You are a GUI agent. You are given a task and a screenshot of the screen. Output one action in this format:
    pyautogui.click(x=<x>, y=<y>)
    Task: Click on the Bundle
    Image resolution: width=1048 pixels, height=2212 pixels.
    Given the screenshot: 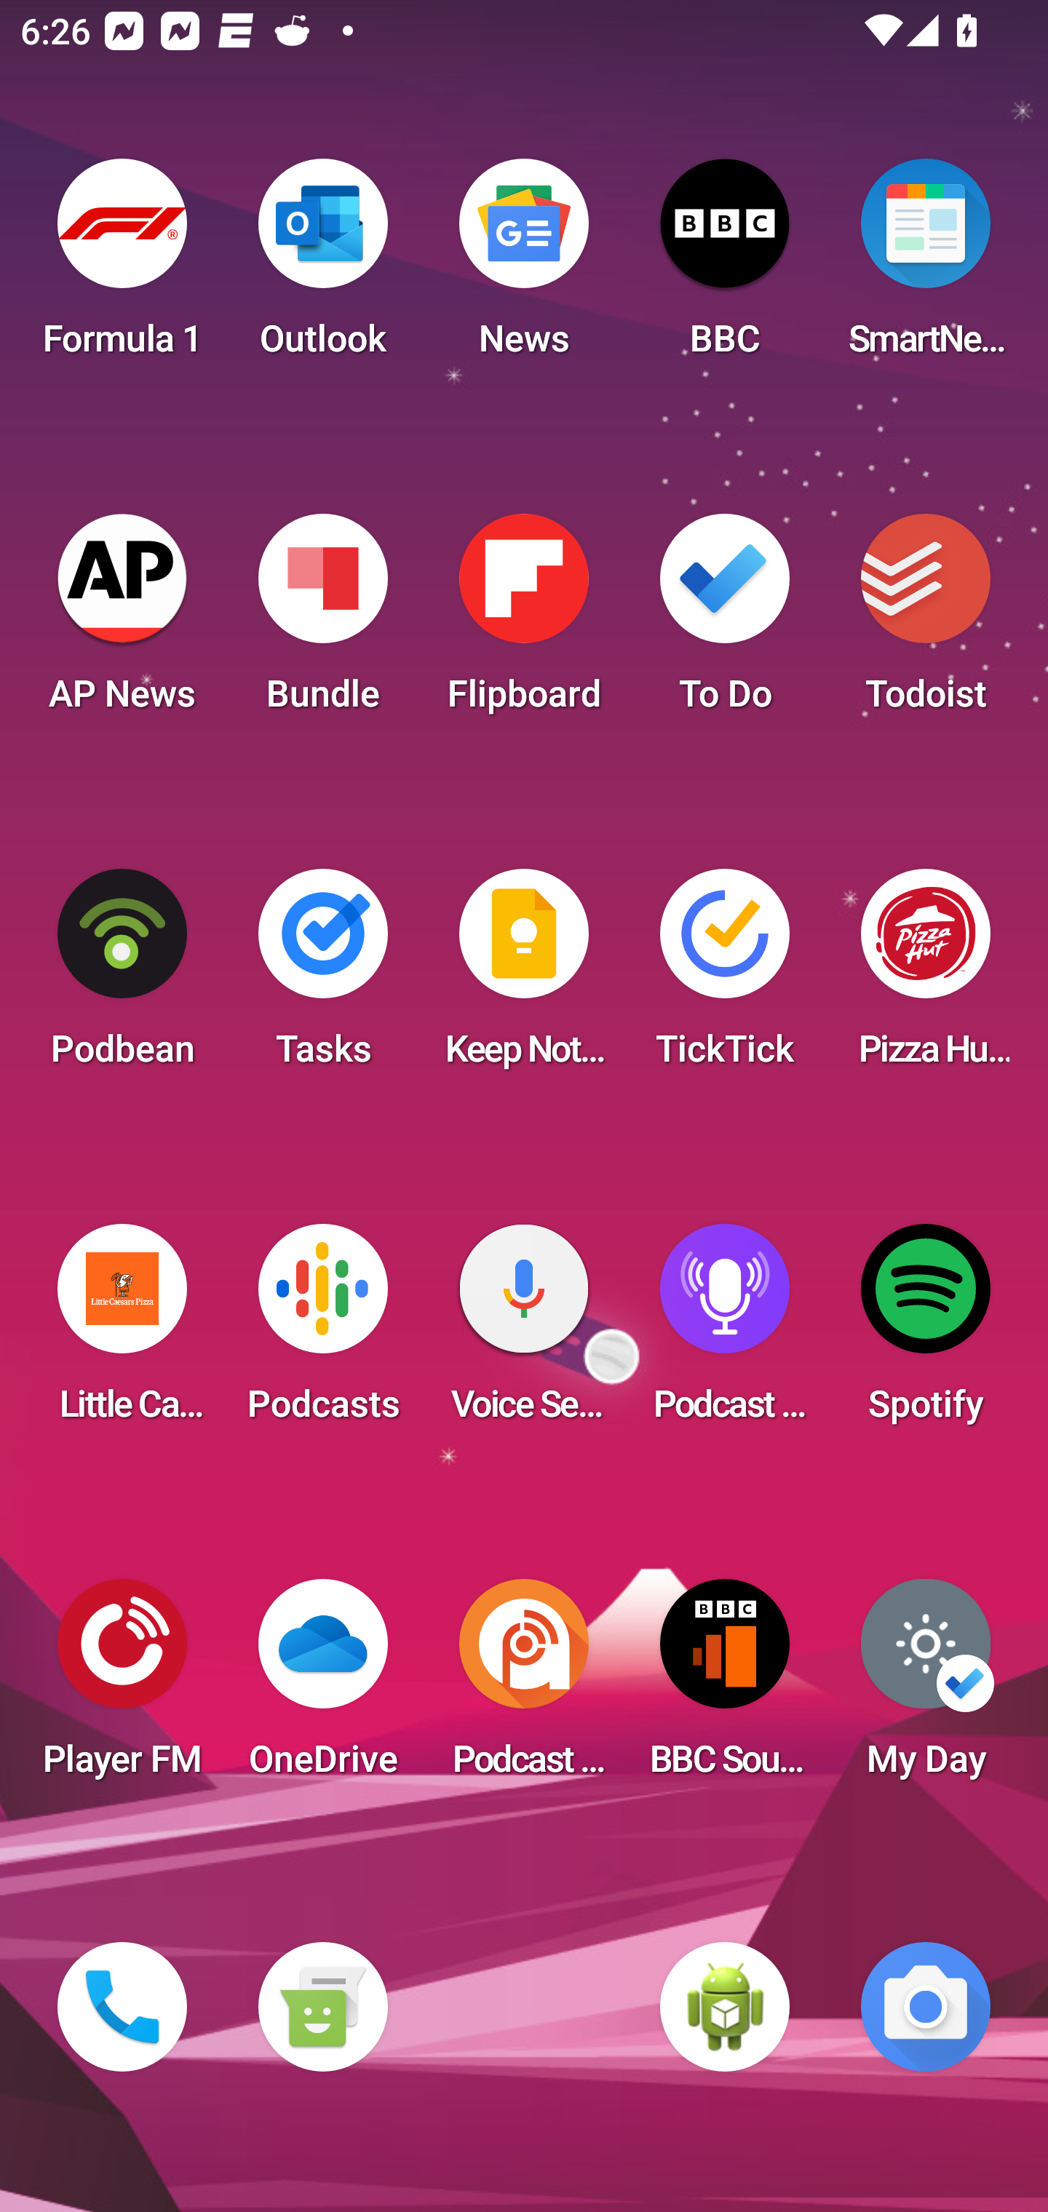 What is the action you would take?
    pyautogui.click(x=322, y=621)
    